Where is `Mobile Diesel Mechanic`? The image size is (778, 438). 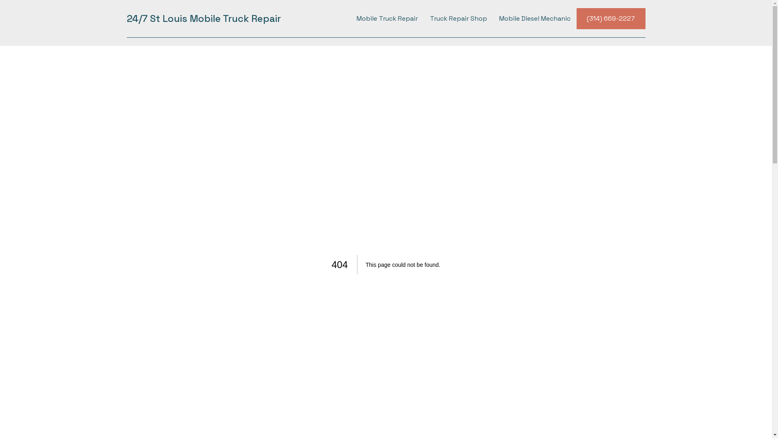 Mobile Diesel Mechanic is located at coordinates (534, 19).